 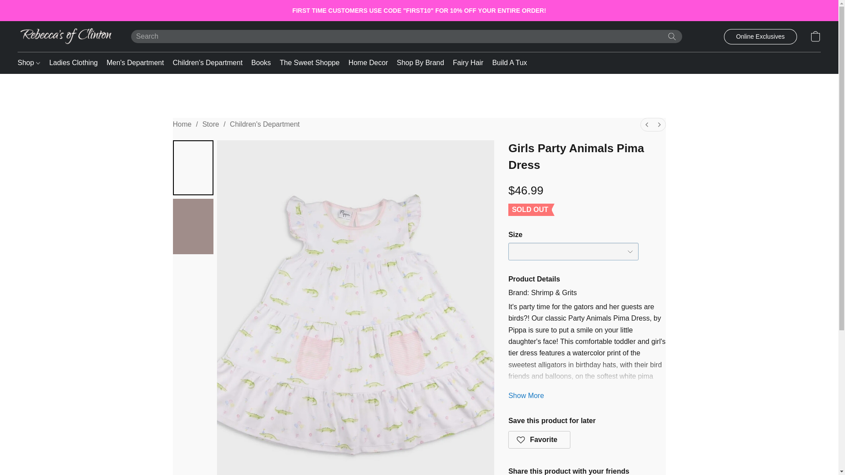 I want to click on Store, so click(x=210, y=124).